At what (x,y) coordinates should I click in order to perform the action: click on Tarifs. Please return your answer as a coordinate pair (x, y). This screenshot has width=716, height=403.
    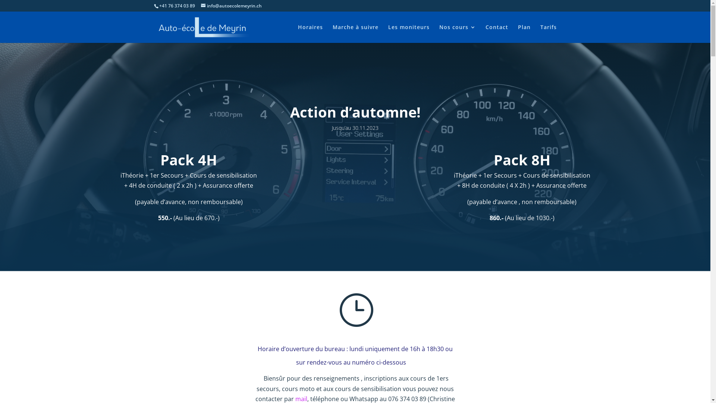
    Looking at the image, I should click on (548, 34).